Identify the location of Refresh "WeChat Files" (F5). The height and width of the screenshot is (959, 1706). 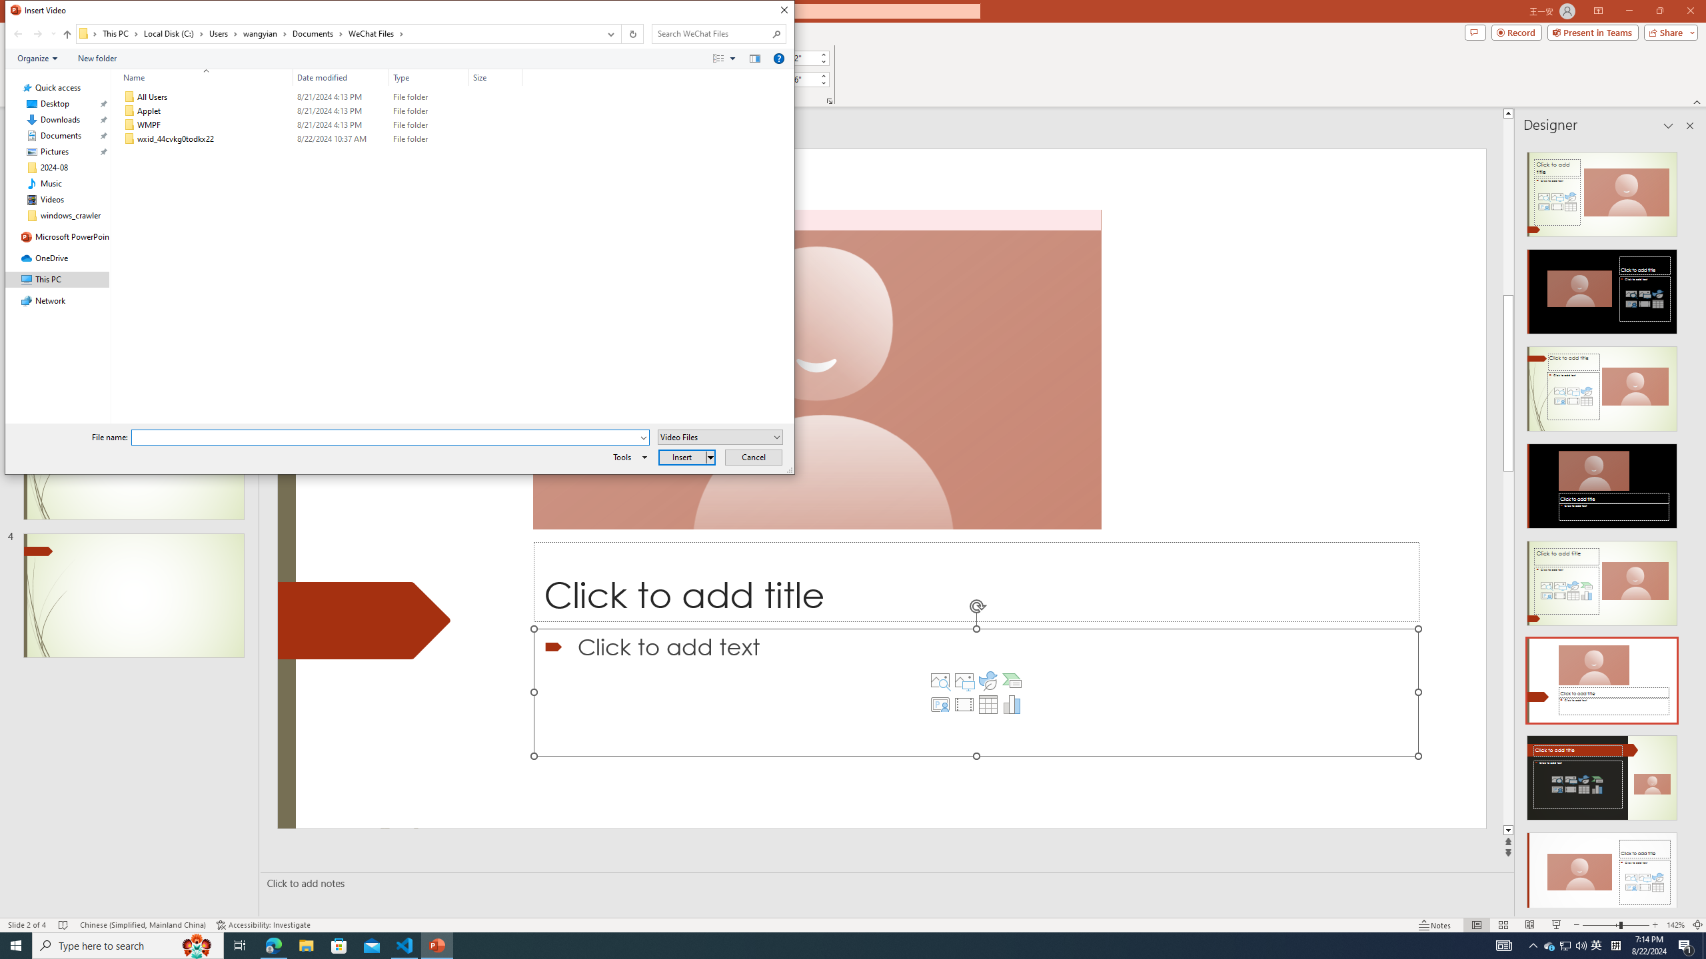
(632, 34).